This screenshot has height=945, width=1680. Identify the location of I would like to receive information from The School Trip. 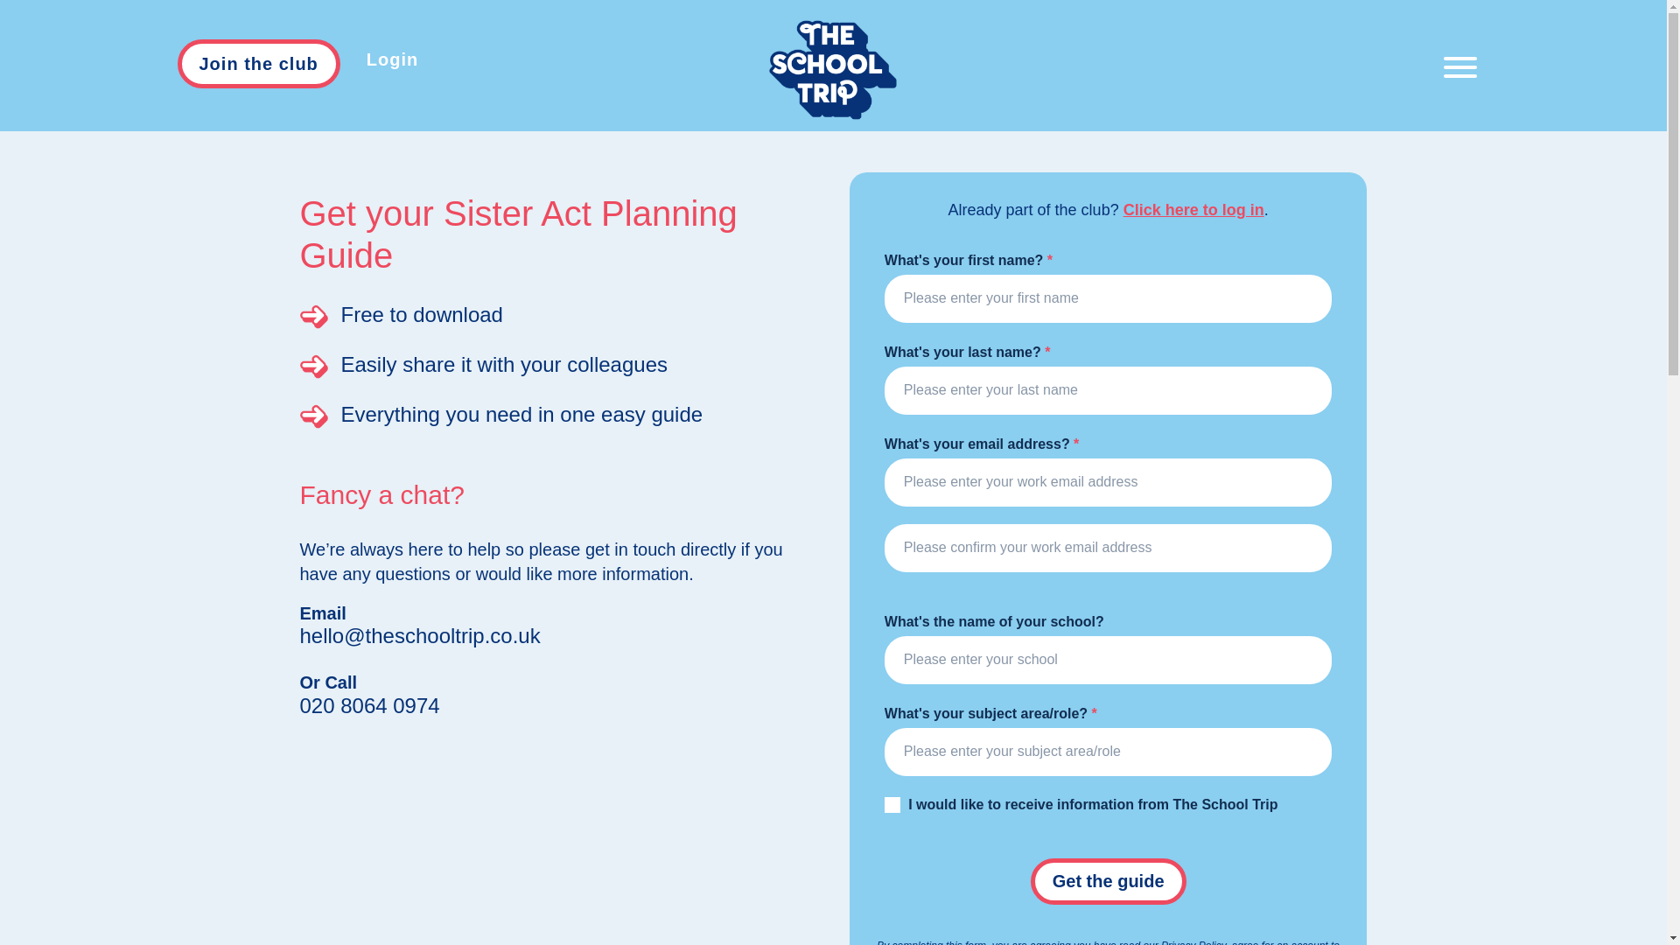
(892, 805).